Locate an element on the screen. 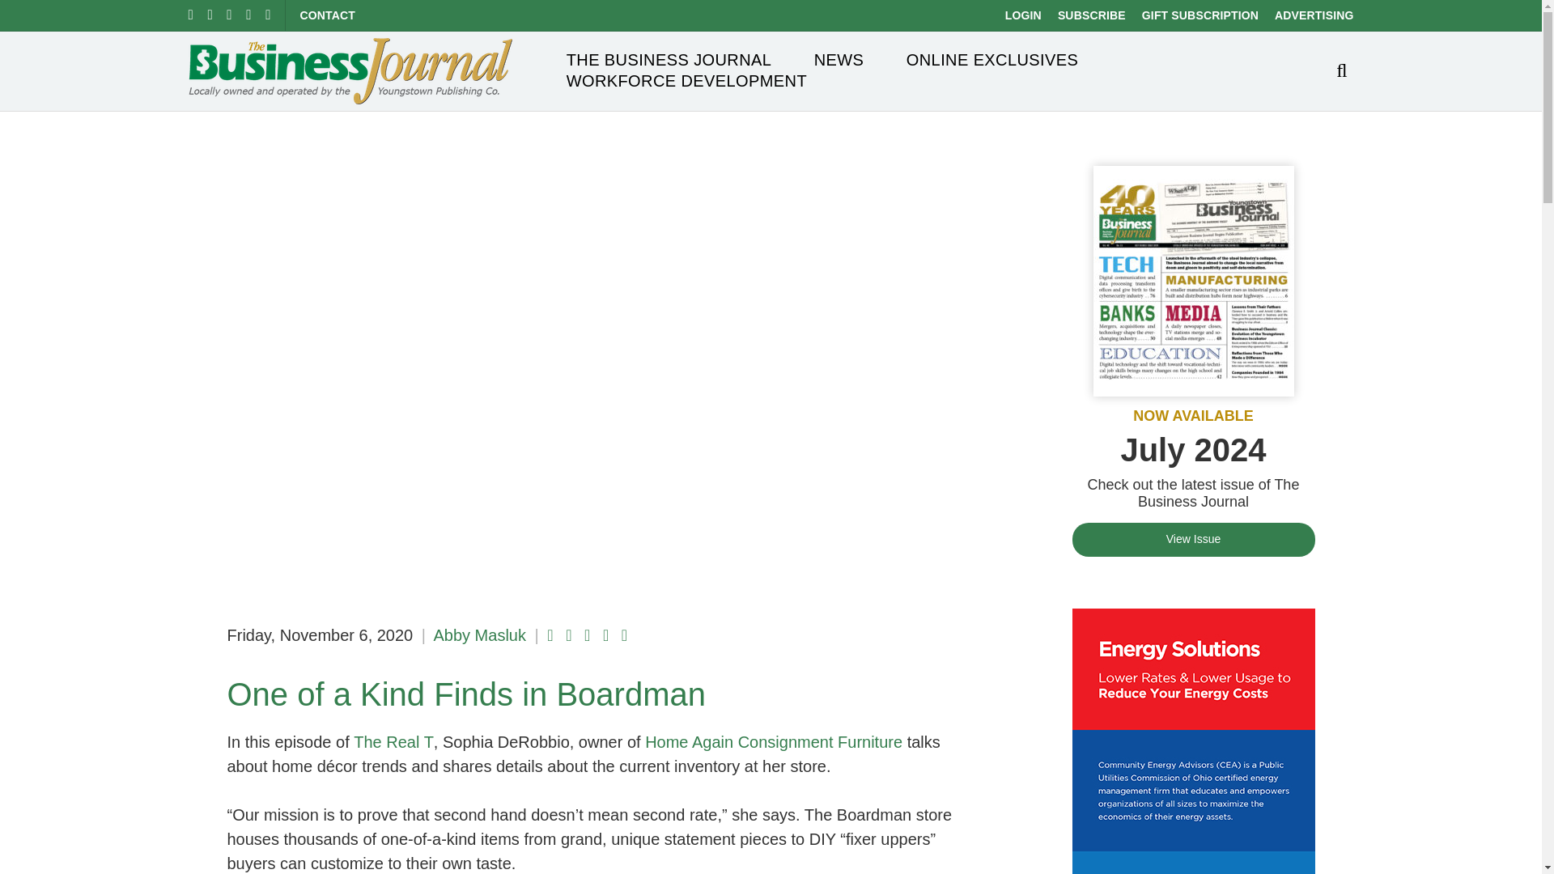 The image size is (1554, 874). Facebook is located at coordinates (190, 15).